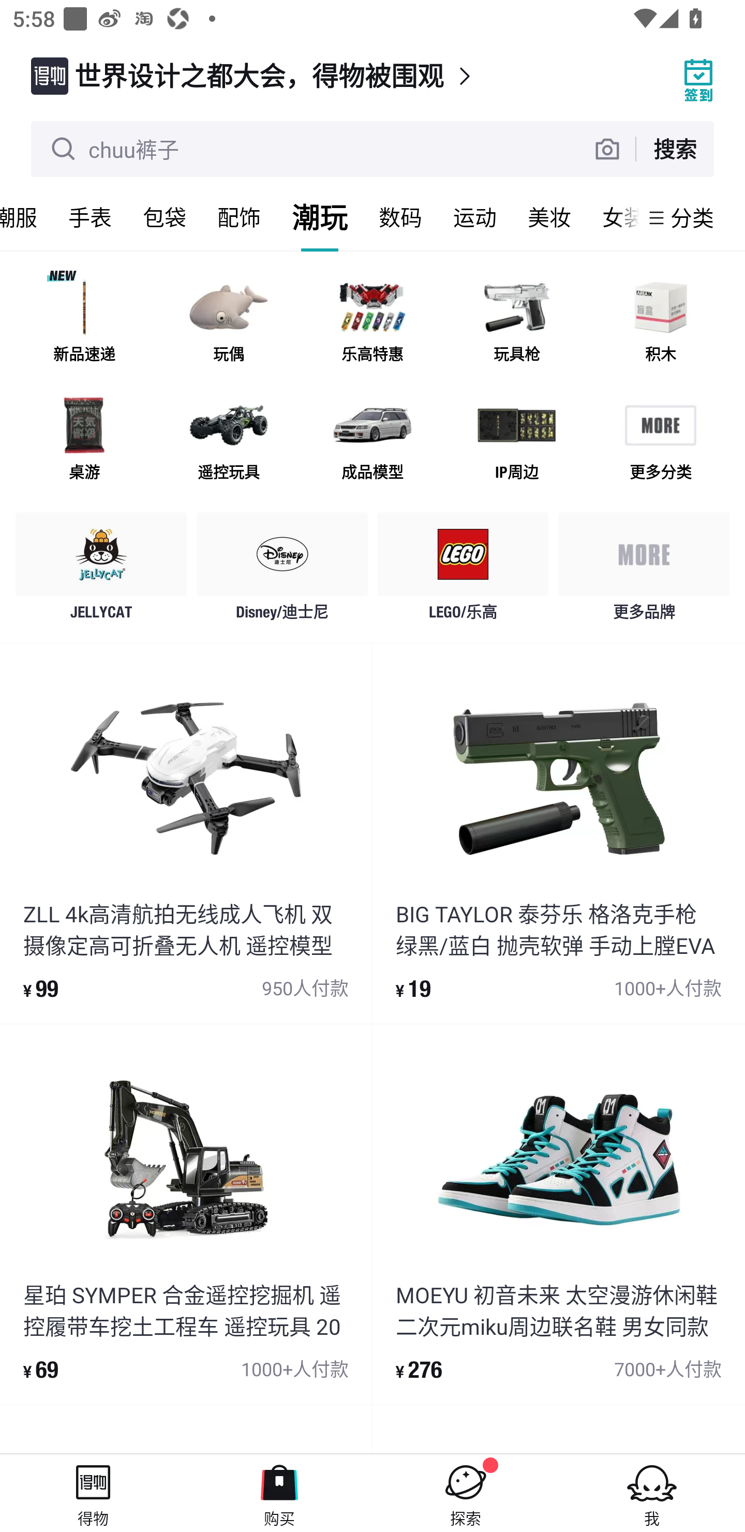 This screenshot has width=745, height=1532. I want to click on 配饰, so click(239, 217).